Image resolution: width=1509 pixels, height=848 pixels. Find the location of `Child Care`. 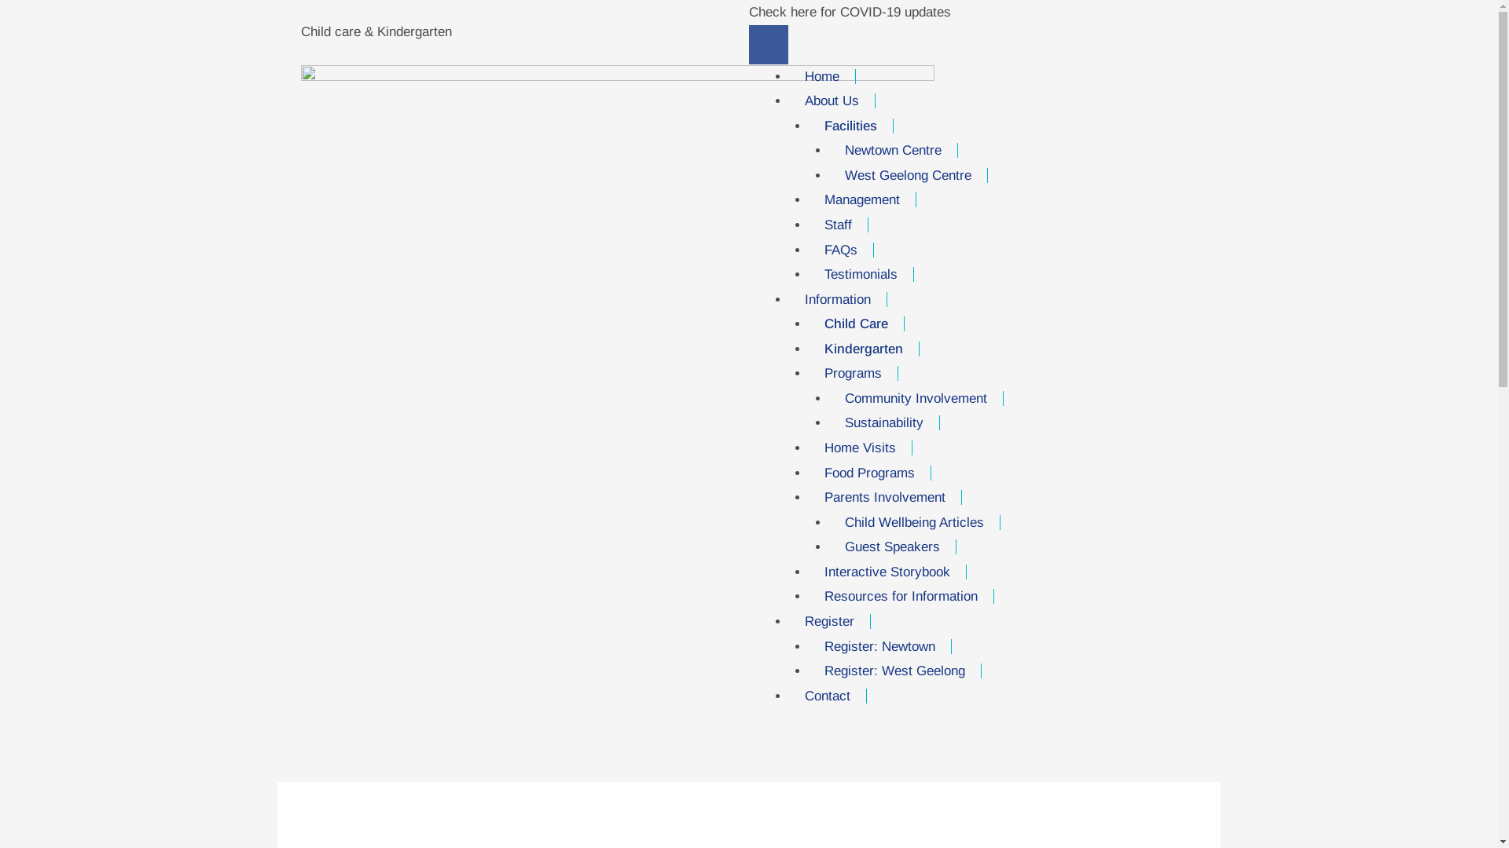

Child Care is located at coordinates (857, 323).